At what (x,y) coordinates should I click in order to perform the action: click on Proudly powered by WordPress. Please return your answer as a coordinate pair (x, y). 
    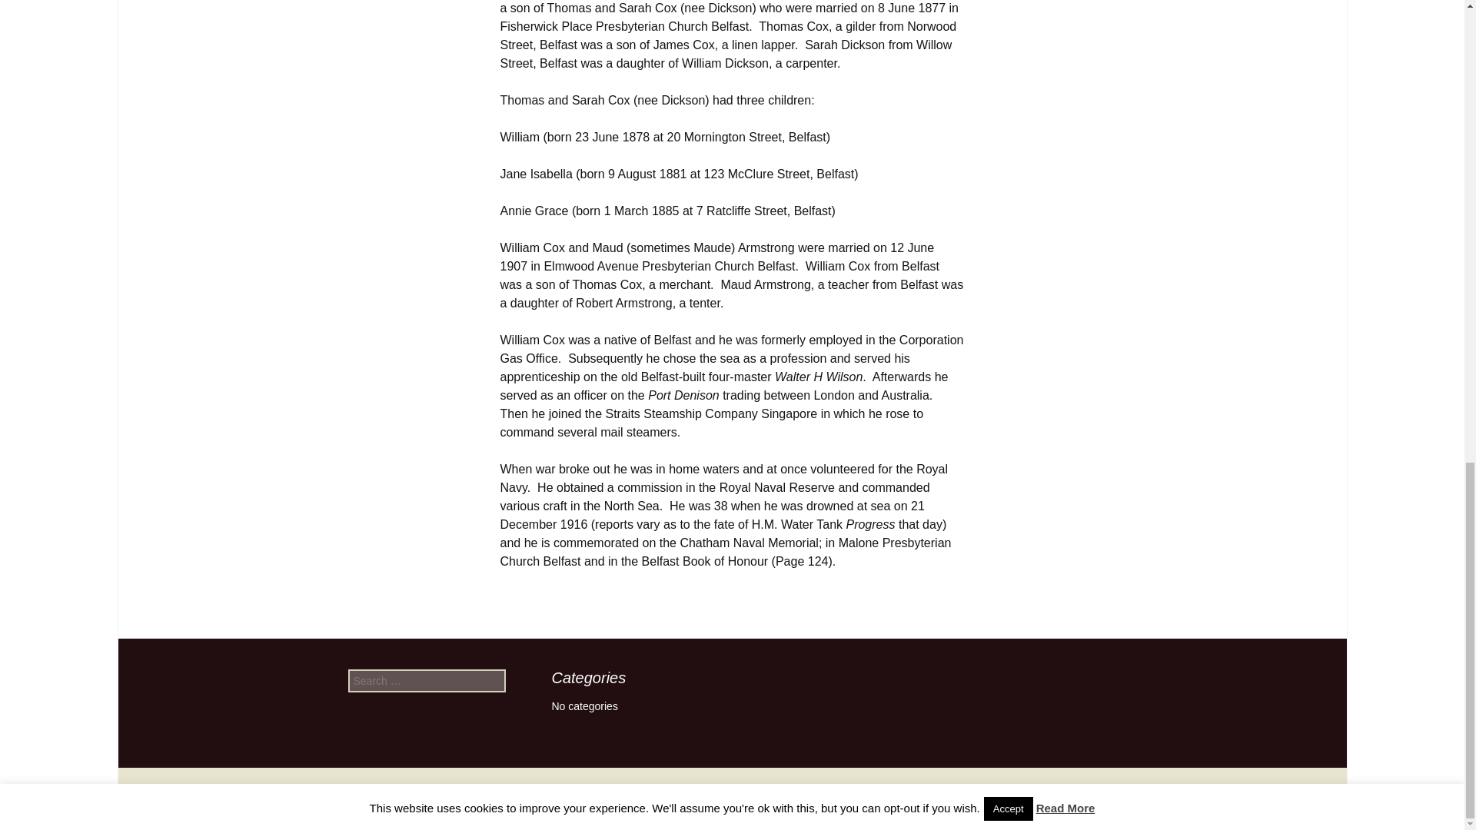
    Looking at the image, I should click on (732, 798).